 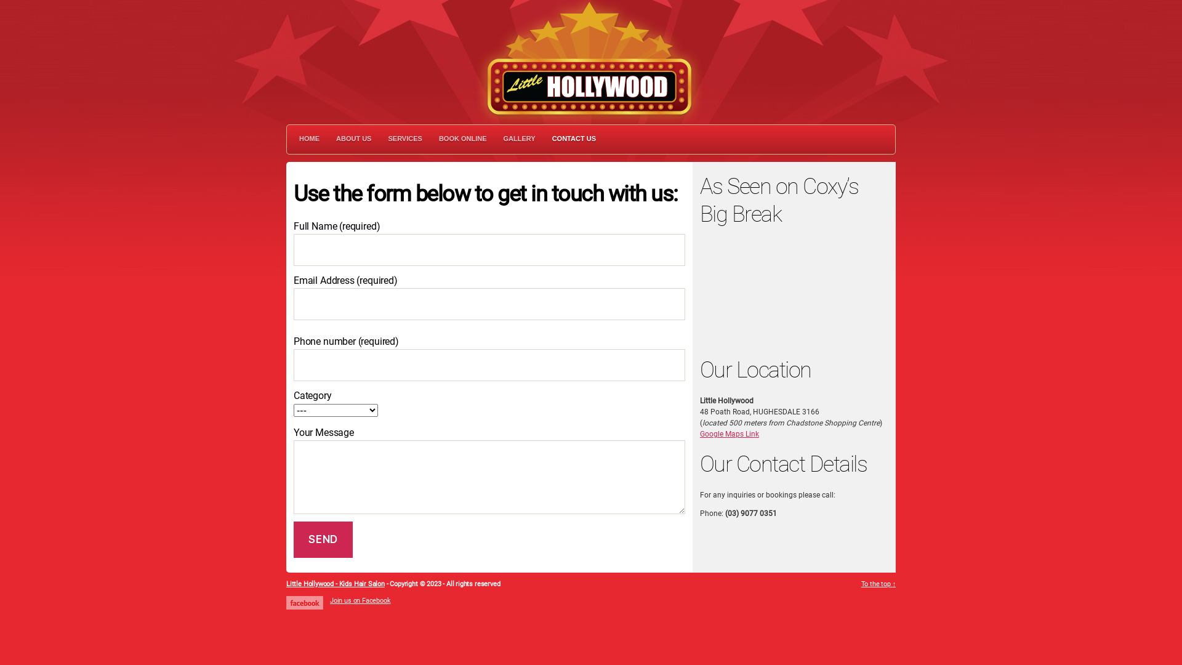 I want to click on GALLERY, so click(x=520, y=139).